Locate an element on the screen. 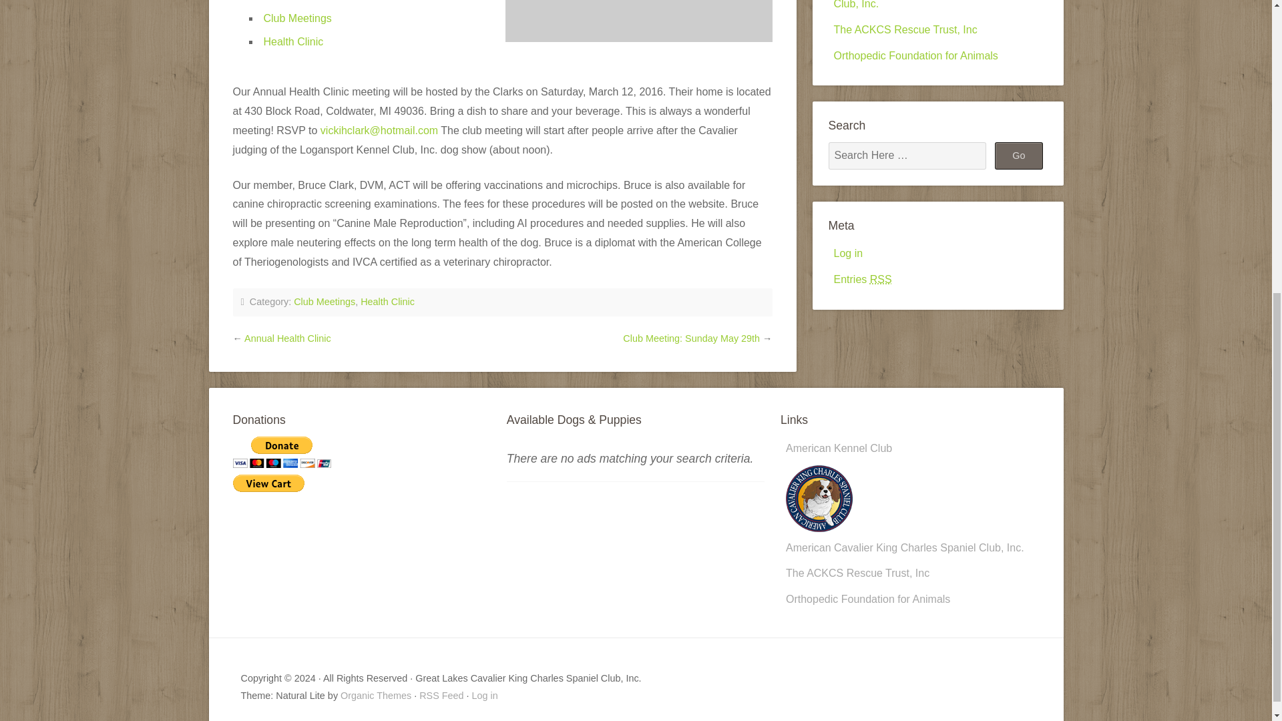  American Cavalier King Charles Spaniel Club, Inc. is located at coordinates (905, 538).